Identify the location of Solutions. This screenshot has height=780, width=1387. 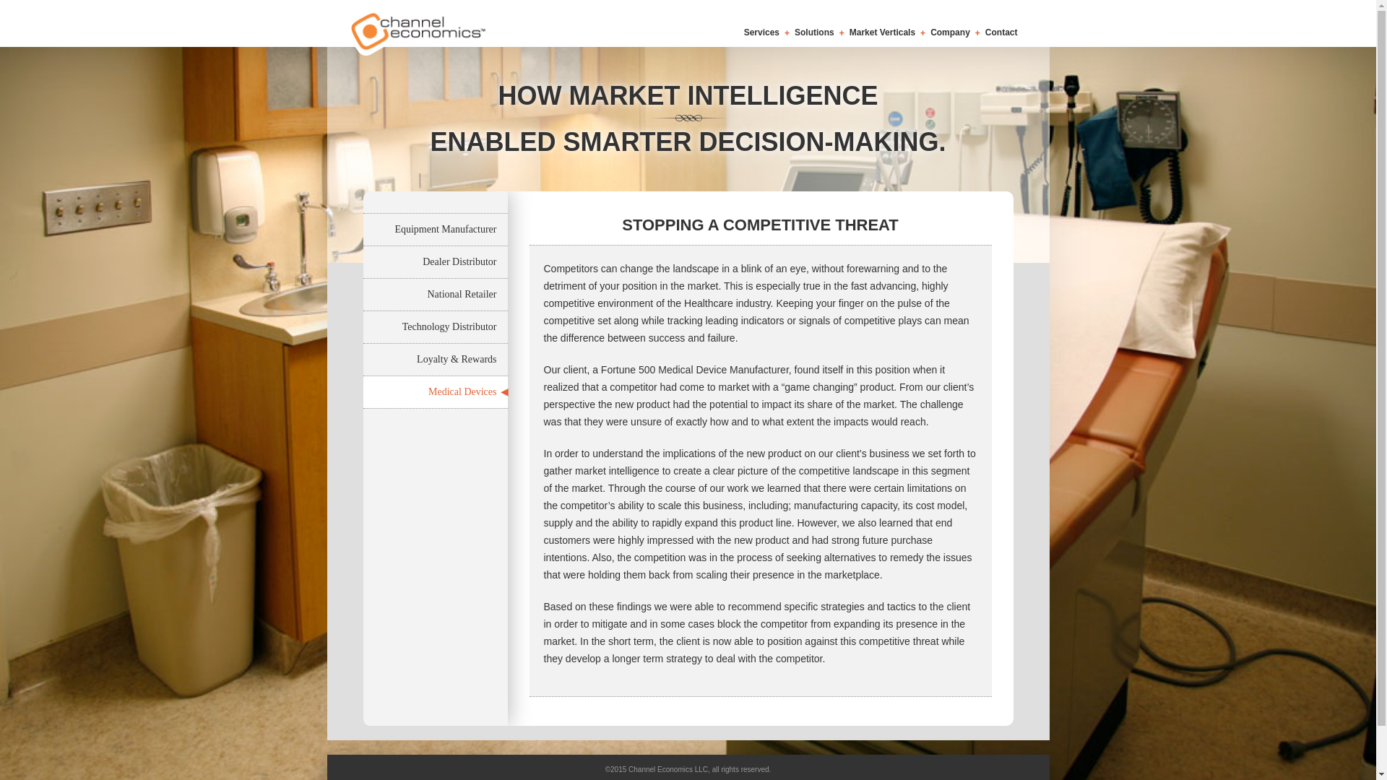
(815, 32).